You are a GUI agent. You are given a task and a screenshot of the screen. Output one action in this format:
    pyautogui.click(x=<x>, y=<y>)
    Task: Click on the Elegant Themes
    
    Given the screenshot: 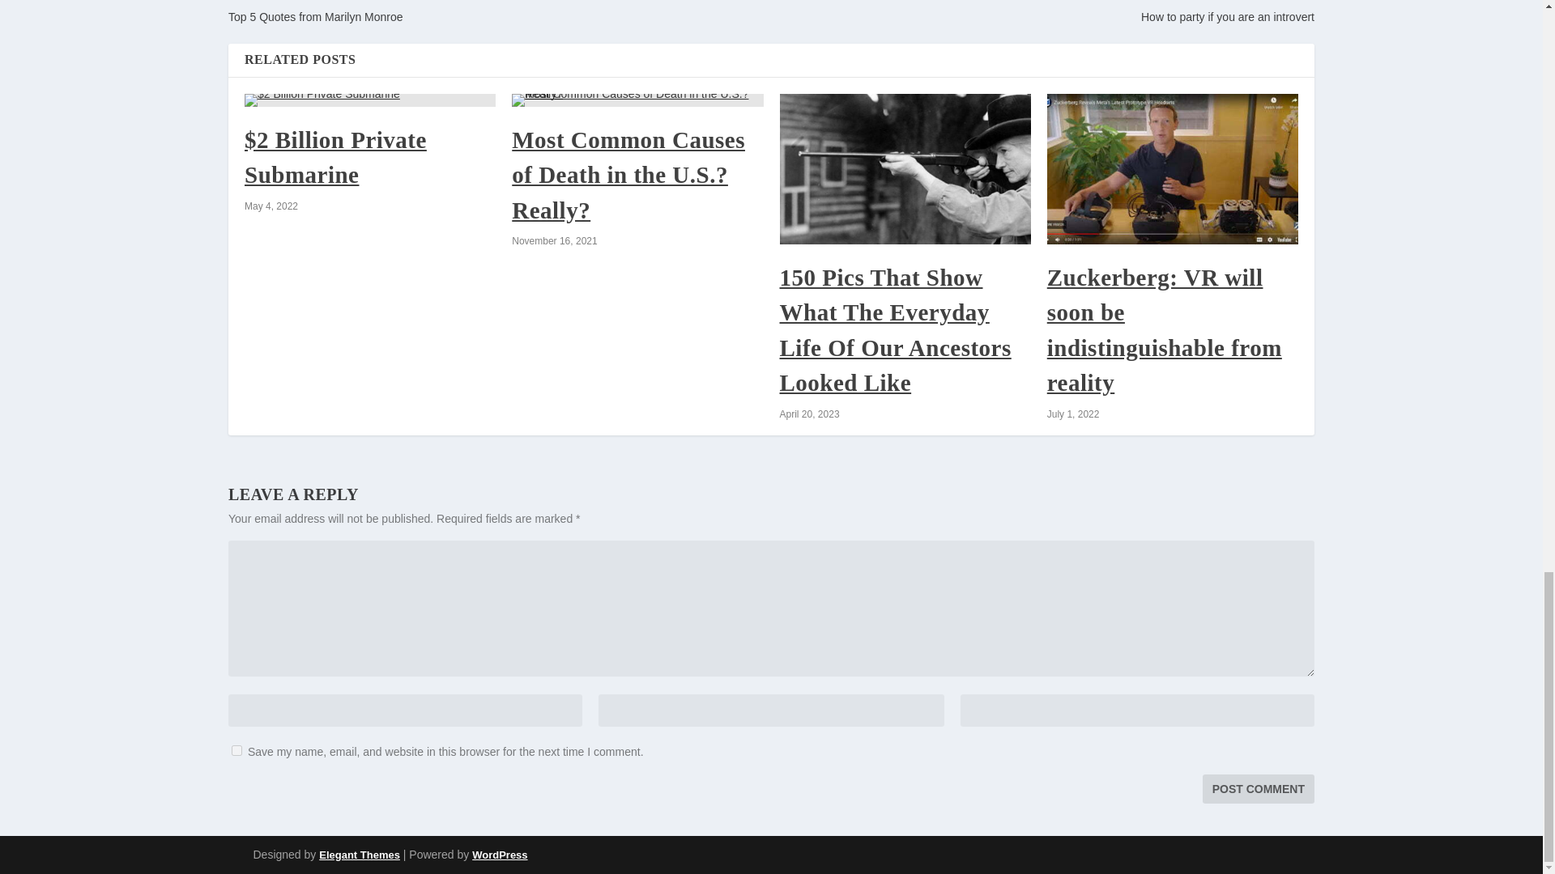 What is the action you would take?
    pyautogui.click(x=359, y=855)
    